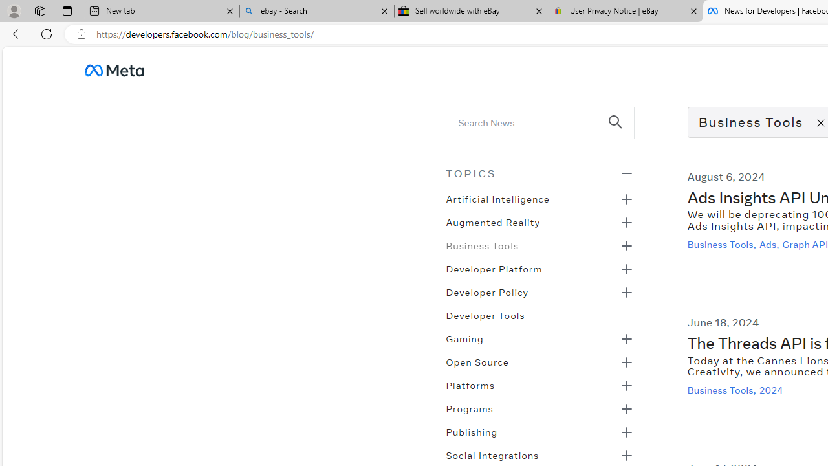 The width and height of the screenshot is (828, 466). Describe the element at coordinates (626, 12) in the screenshot. I see `User Privacy Notice | eBay` at that location.